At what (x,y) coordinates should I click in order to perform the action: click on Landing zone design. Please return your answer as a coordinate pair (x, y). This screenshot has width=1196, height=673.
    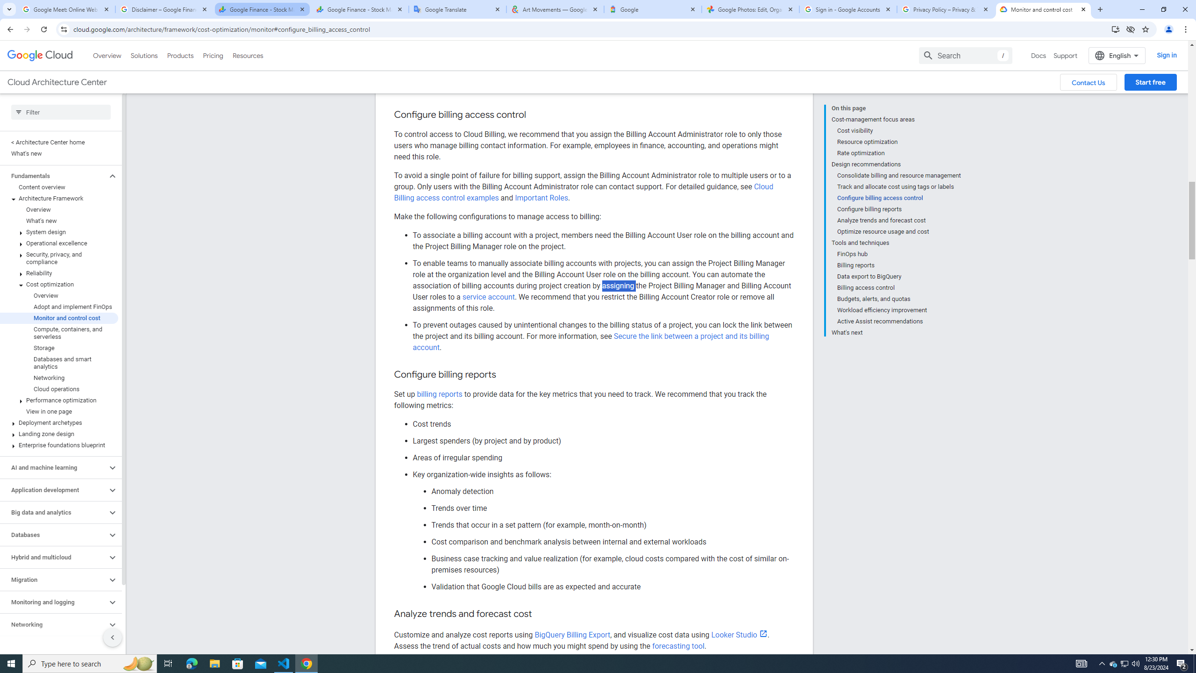
    Looking at the image, I should click on (59, 393).